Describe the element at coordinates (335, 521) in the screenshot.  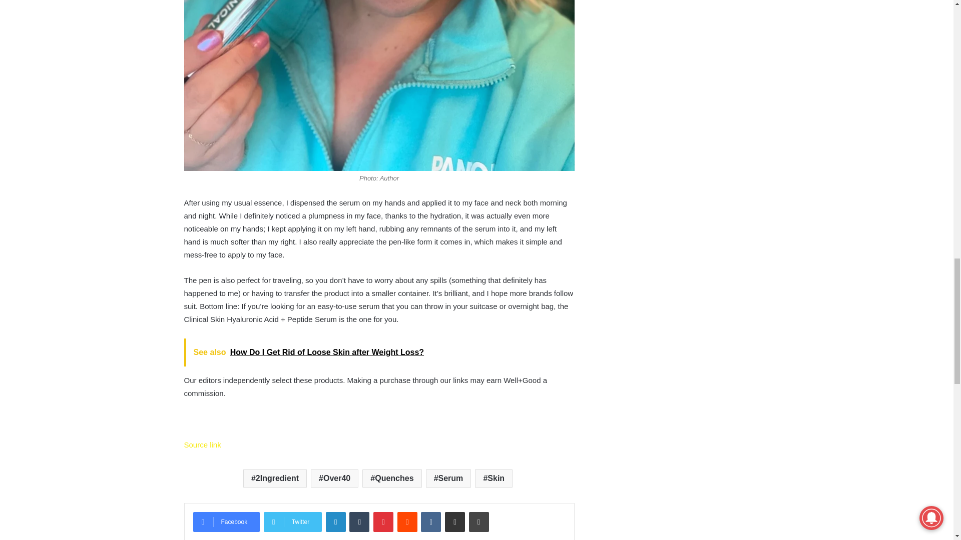
I see `LinkedIn` at that location.